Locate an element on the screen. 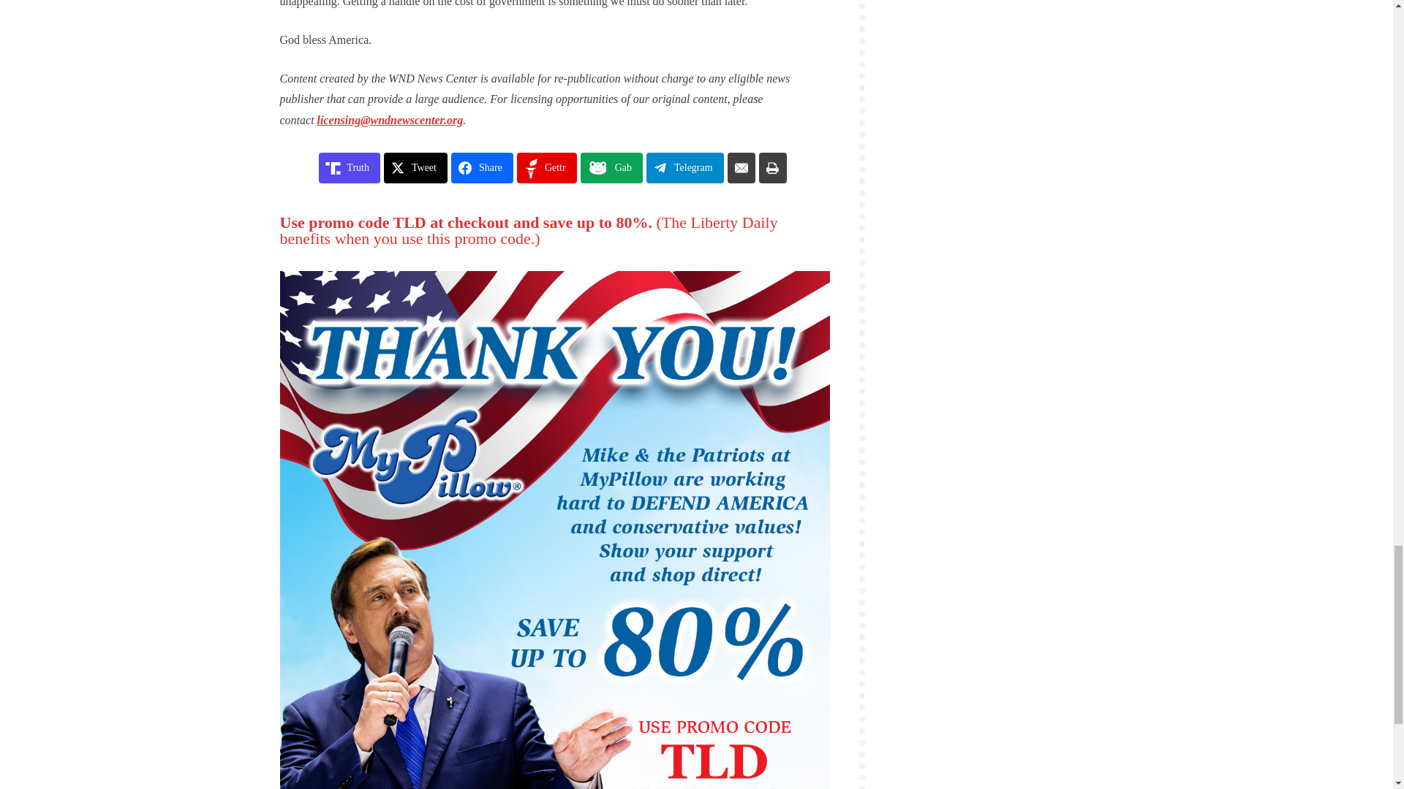 This screenshot has height=789, width=1404. Truth is located at coordinates (350, 168).